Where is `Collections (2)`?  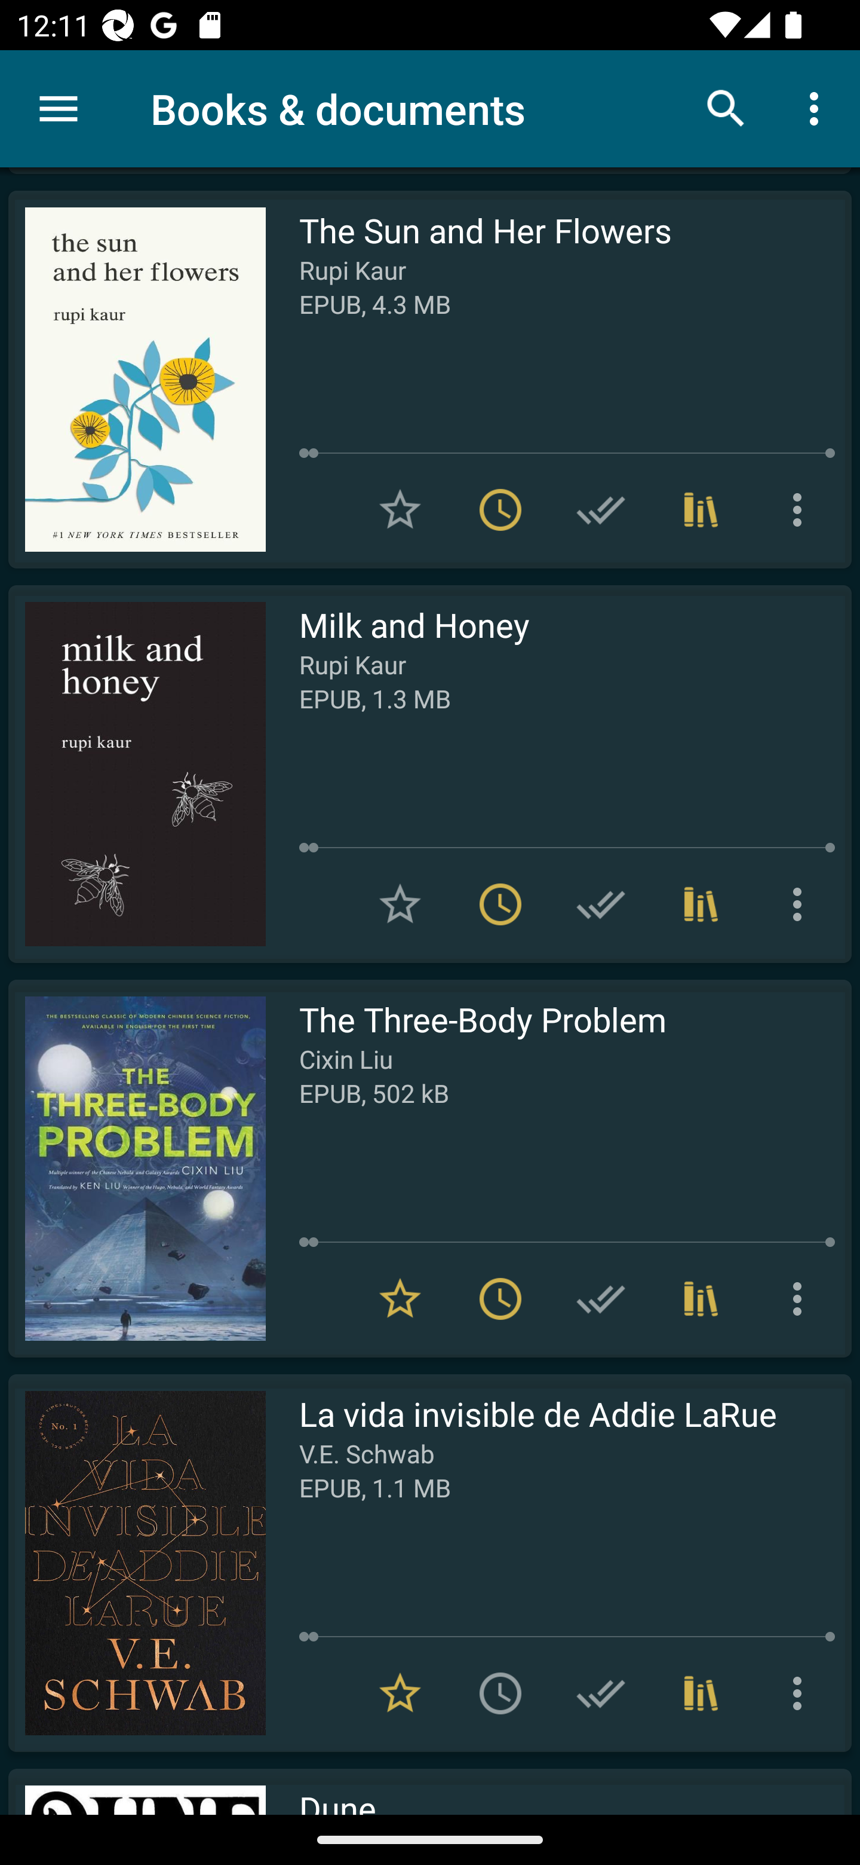 Collections (2) is located at coordinates (701, 904).